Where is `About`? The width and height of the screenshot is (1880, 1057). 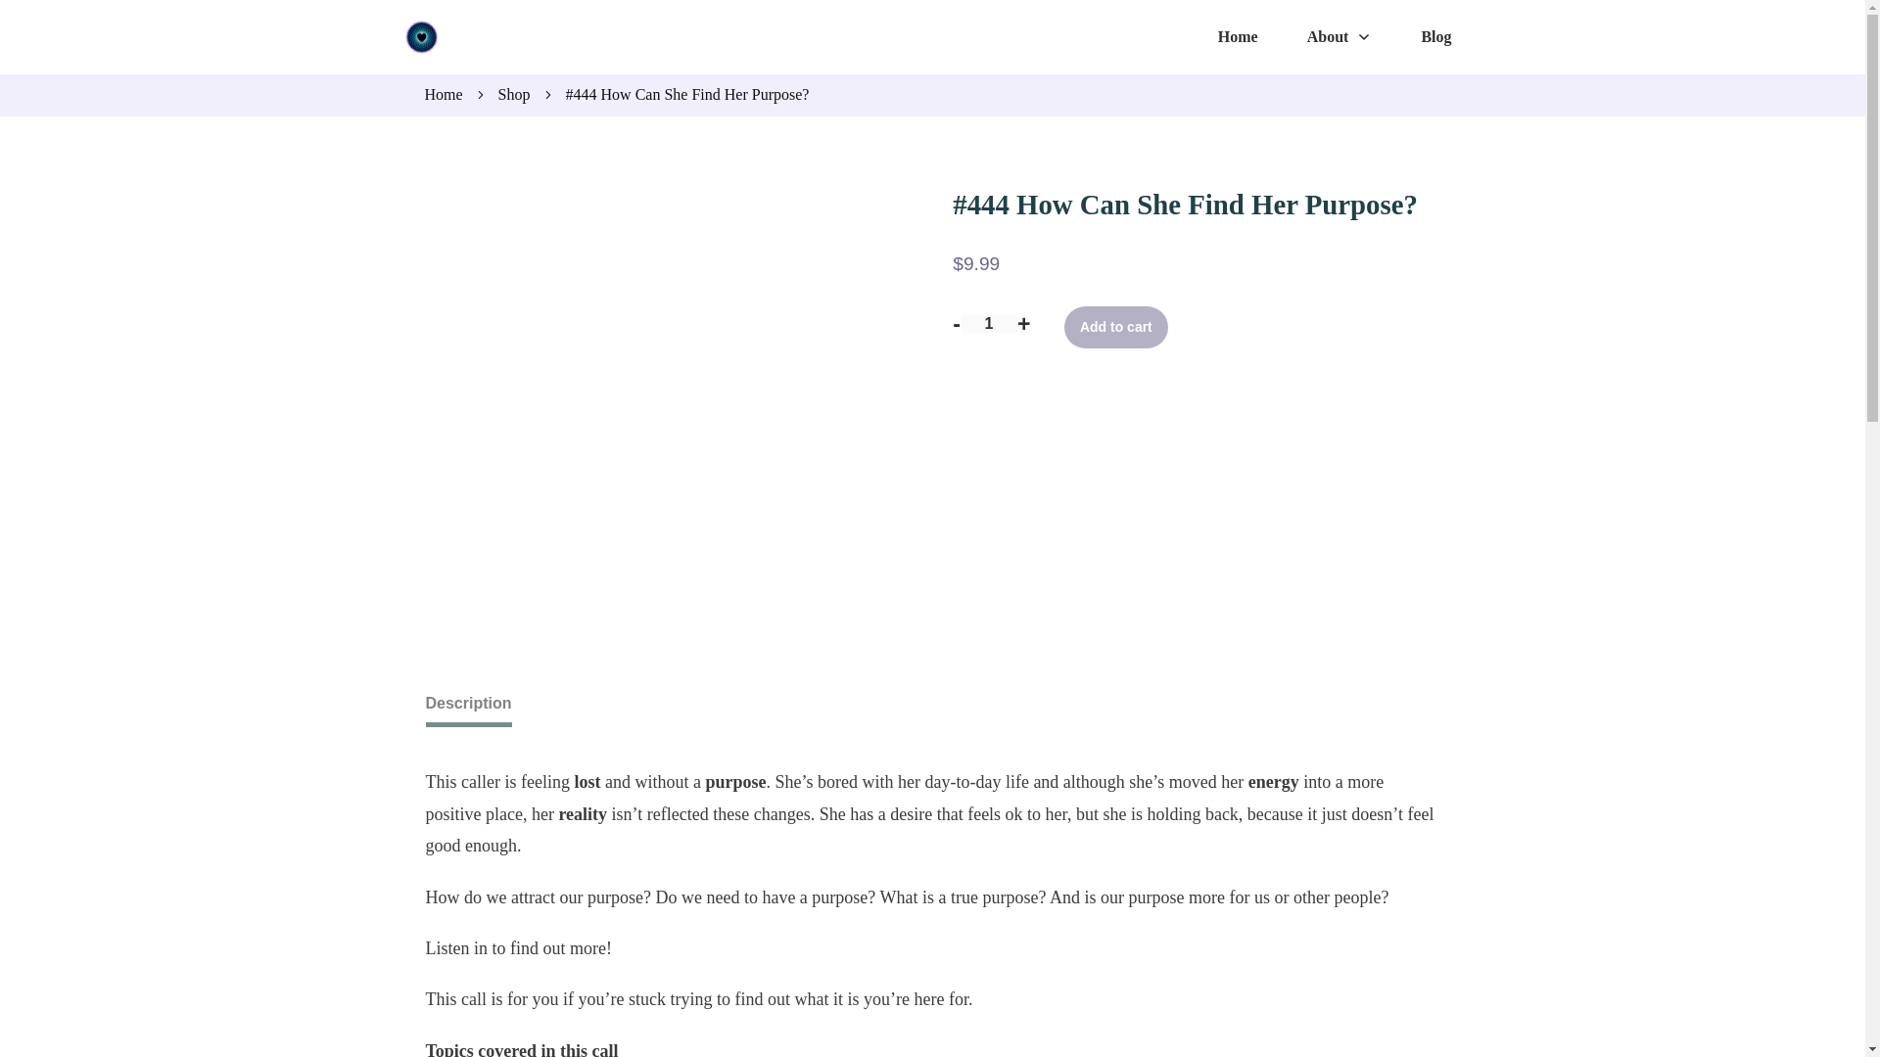 About is located at coordinates (1339, 37).